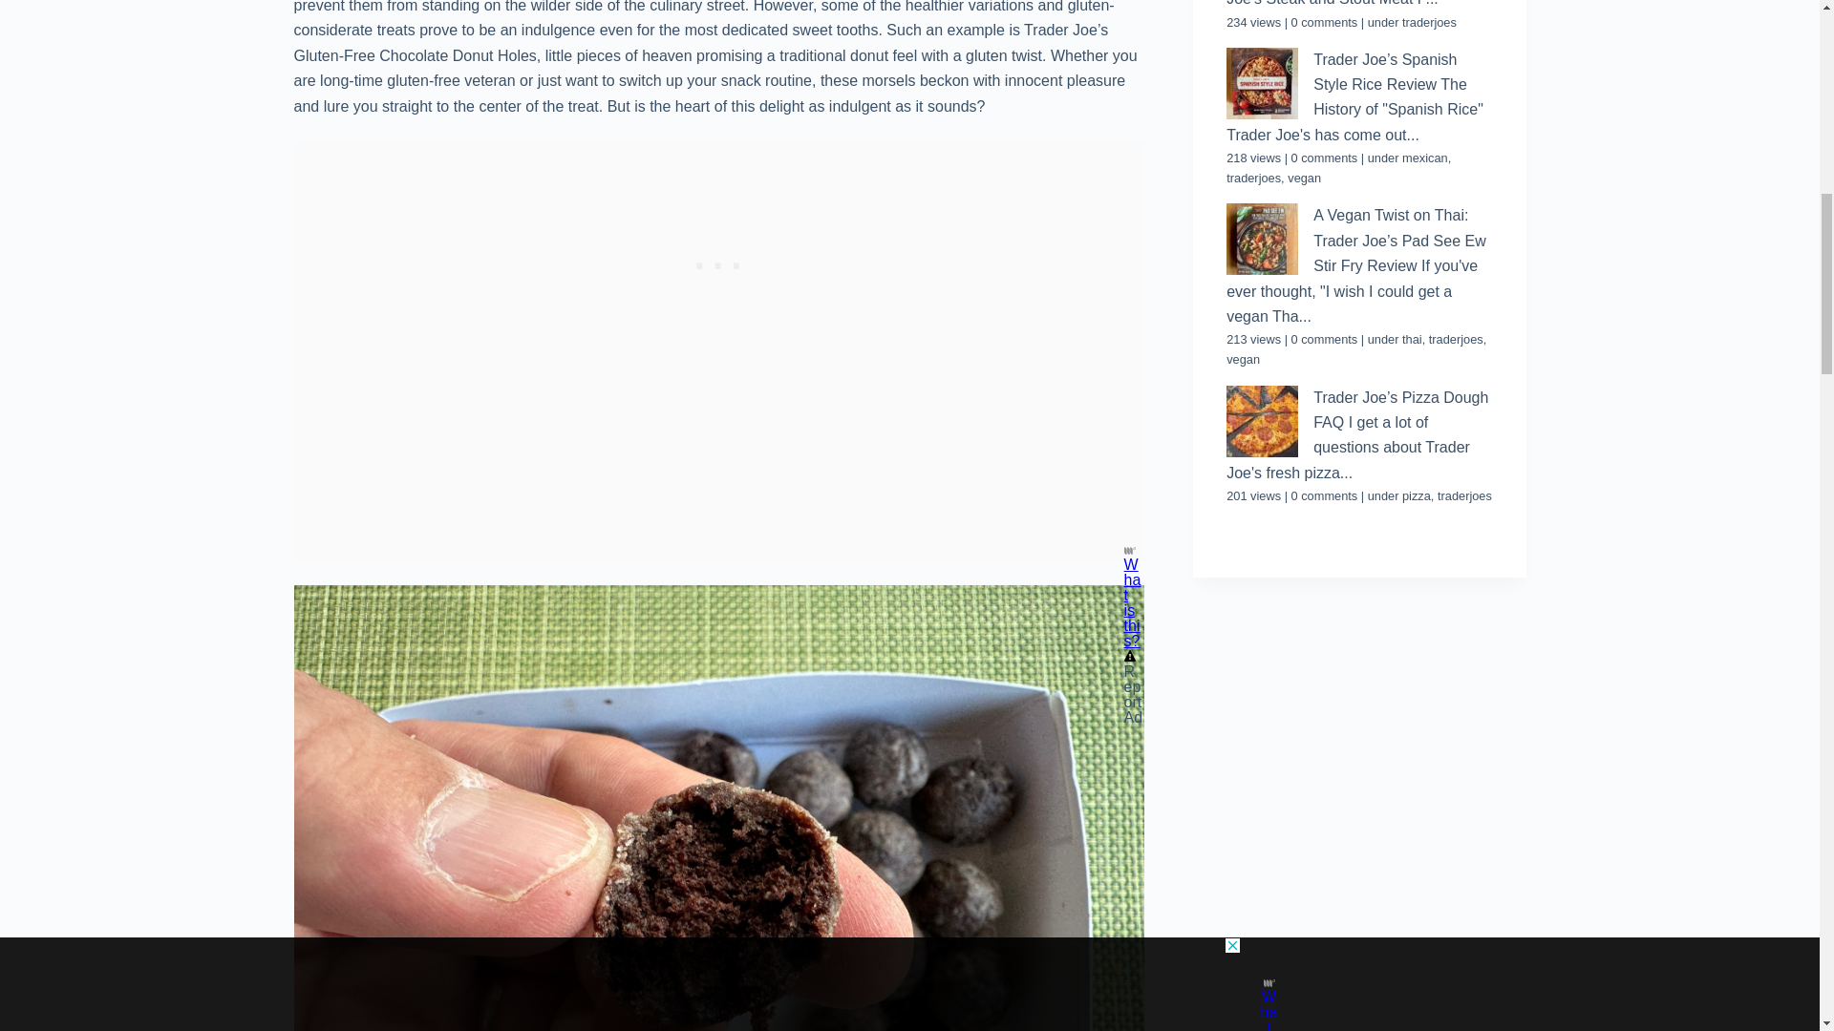  I want to click on 3rd party ad content, so click(718, 262).